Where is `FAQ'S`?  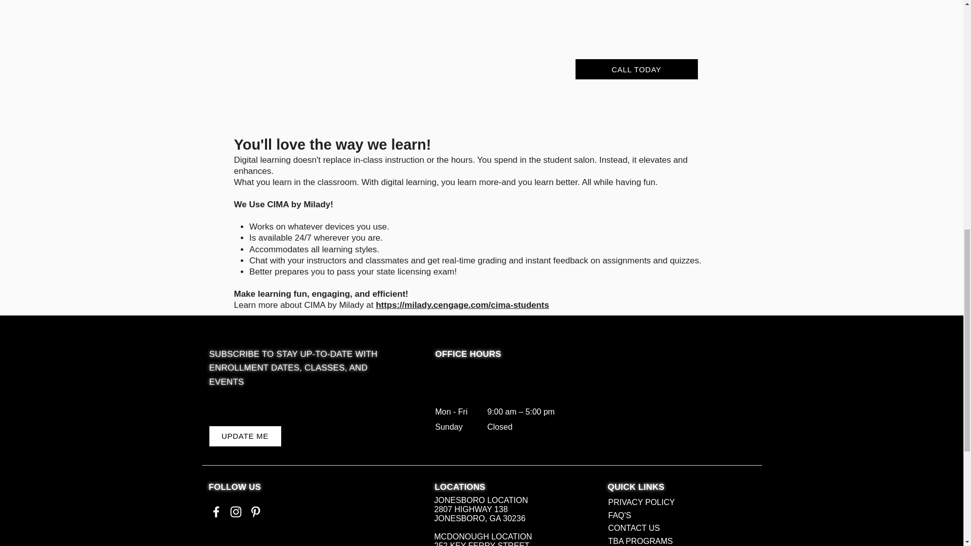
FAQ'S is located at coordinates (619, 515).